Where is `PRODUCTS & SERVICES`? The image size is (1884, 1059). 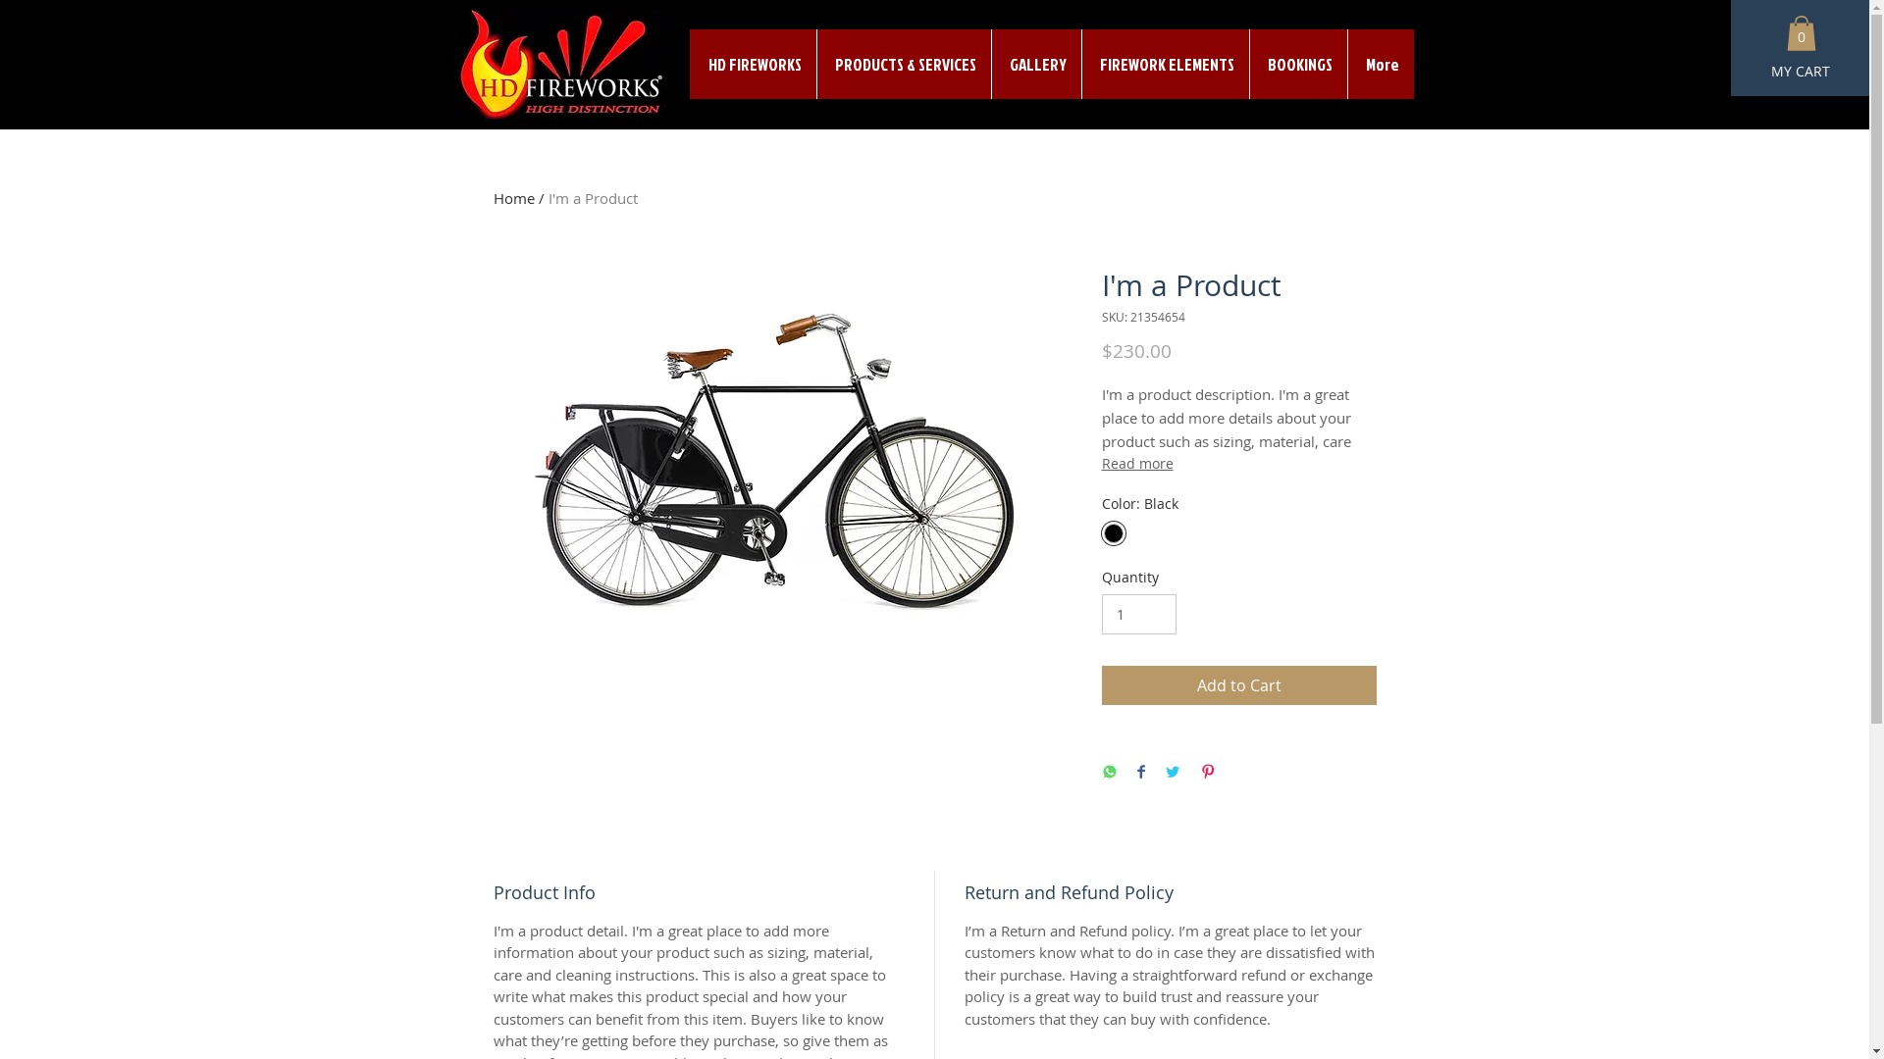
PRODUCTS & SERVICES is located at coordinates (903, 65).